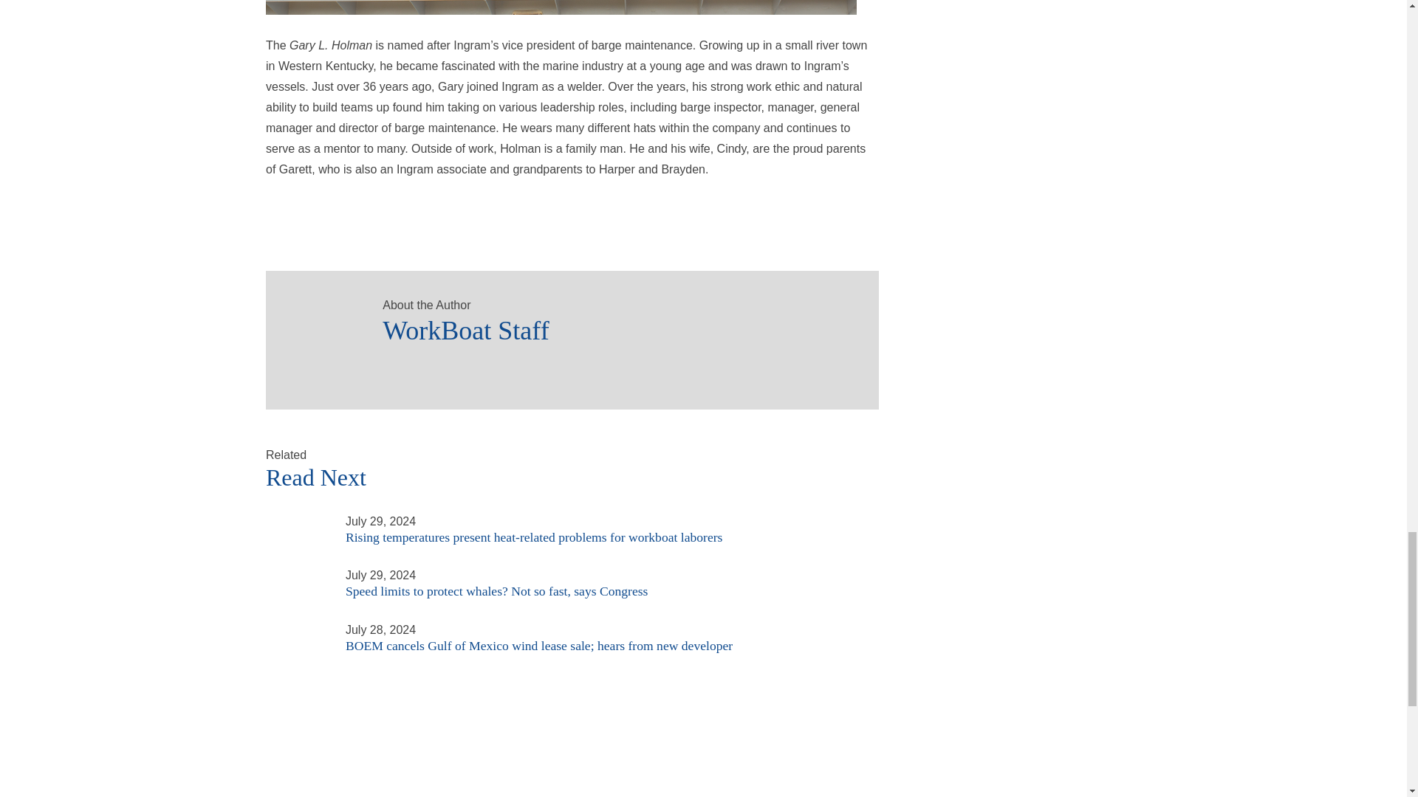 The height and width of the screenshot is (797, 1418). Describe the element at coordinates (615, 326) in the screenshot. I see `WorkBoat Staff` at that location.